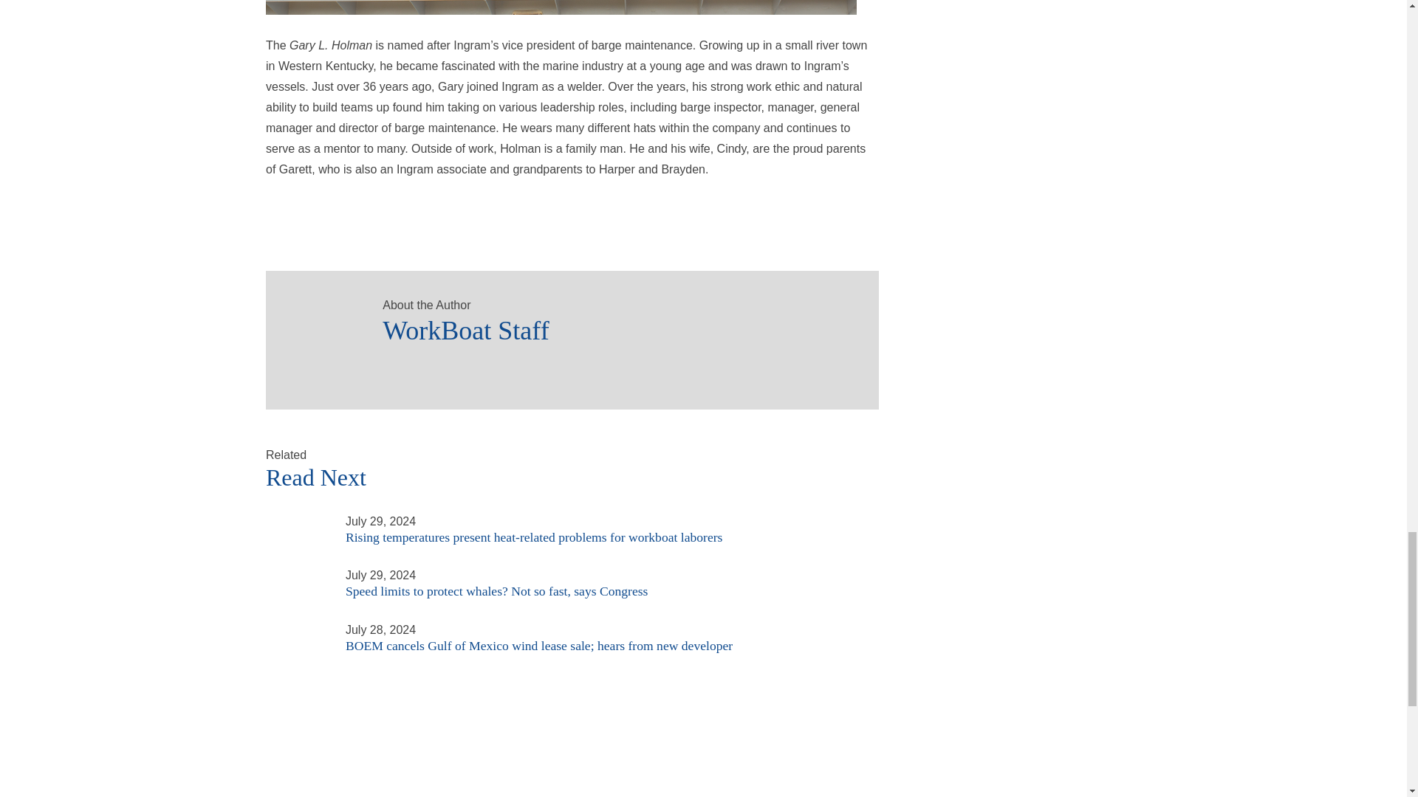 The height and width of the screenshot is (797, 1418). Describe the element at coordinates (615, 326) in the screenshot. I see `WorkBoat Staff` at that location.